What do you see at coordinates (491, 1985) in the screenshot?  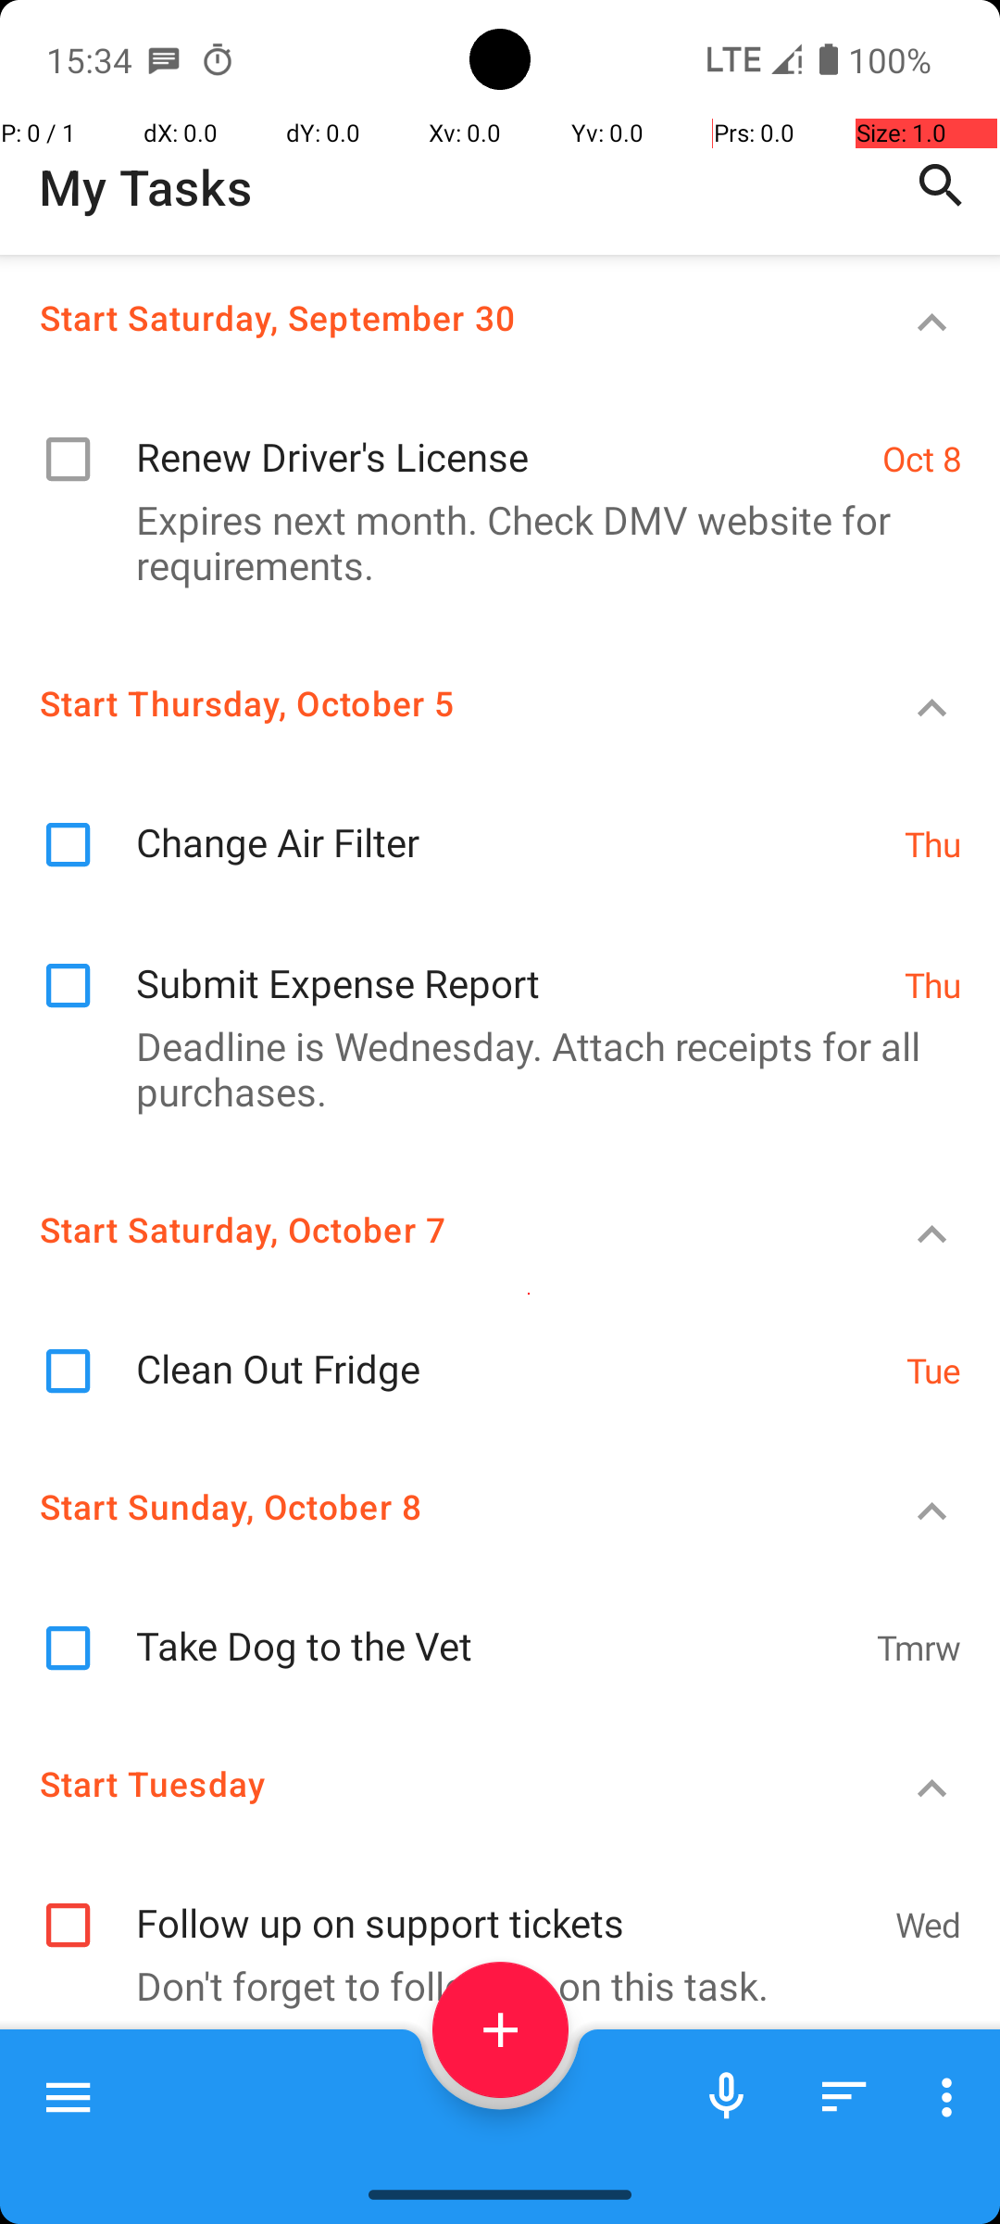 I see `Don't forget to follow up on this task.` at bounding box center [491, 1985].